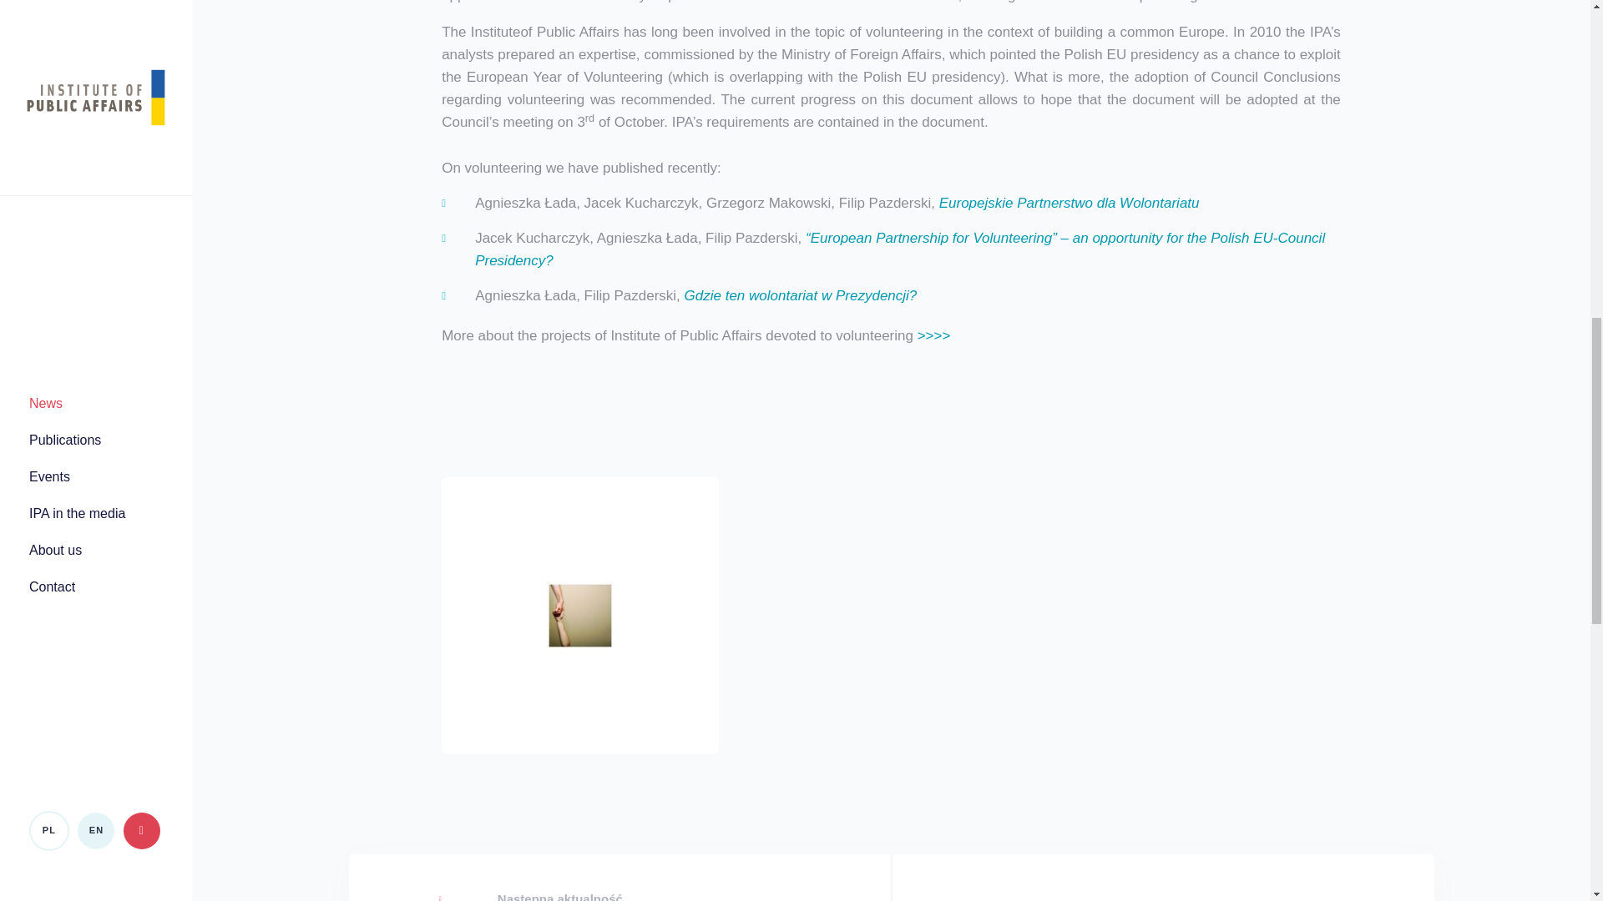 The image size is (1603, 901). I want to click on Gdzie ten wolontariat w Prezydencji?, so click(800, 295).